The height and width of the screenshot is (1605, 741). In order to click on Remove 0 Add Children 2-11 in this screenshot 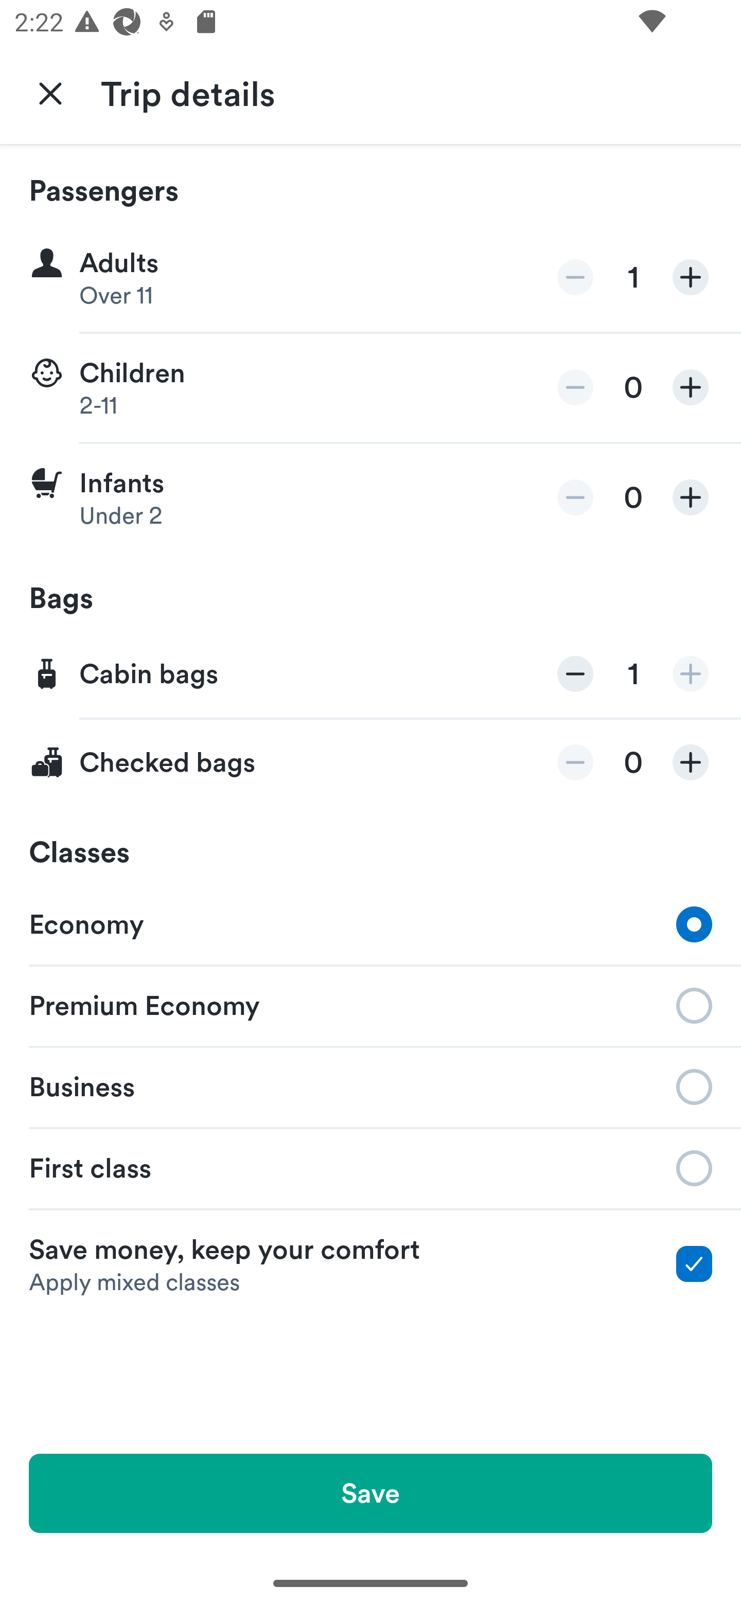, I will do `click(370, 388)`.